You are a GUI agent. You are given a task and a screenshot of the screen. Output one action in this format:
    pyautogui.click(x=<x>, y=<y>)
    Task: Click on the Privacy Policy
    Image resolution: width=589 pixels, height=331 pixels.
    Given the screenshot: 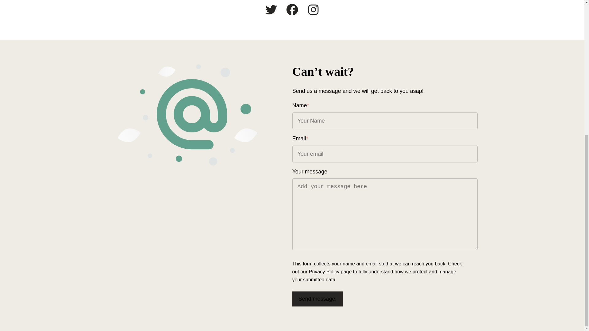 What is the action you would take?
    pyautogui.click(x=324, y=272)
    